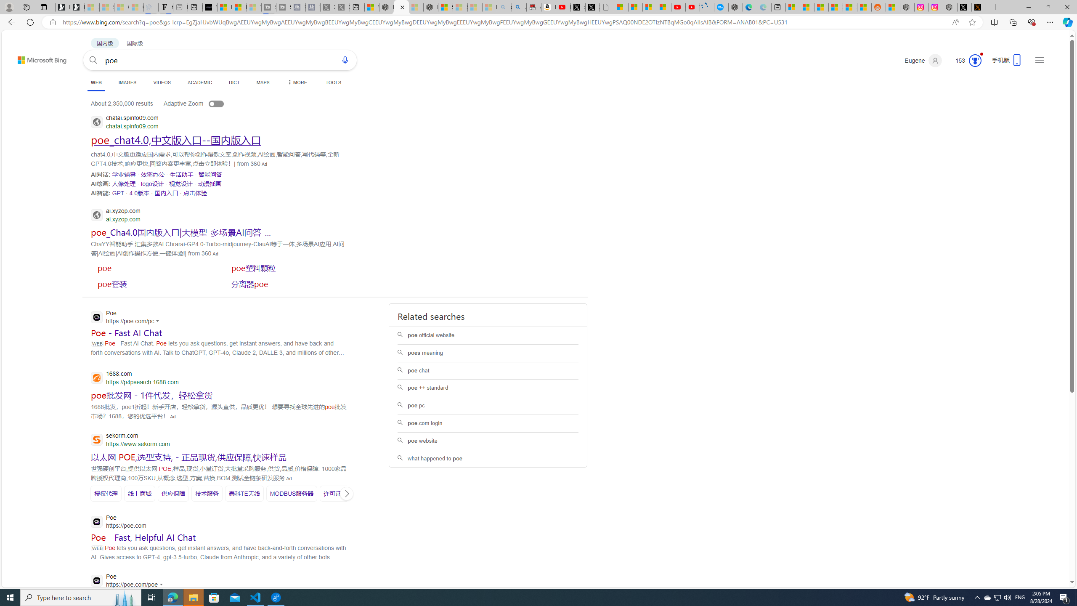 This screenshot has width=1077, height=606. What do you see at coordinates (210, 183) in the screenshot?
I see `SERP,5569` at bounding box center [210, 183].